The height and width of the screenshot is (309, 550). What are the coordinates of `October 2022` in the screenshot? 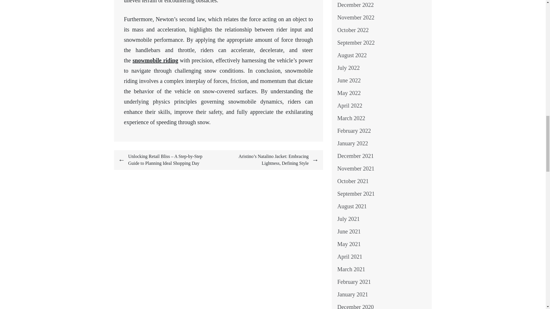 It's located at (353, 30).